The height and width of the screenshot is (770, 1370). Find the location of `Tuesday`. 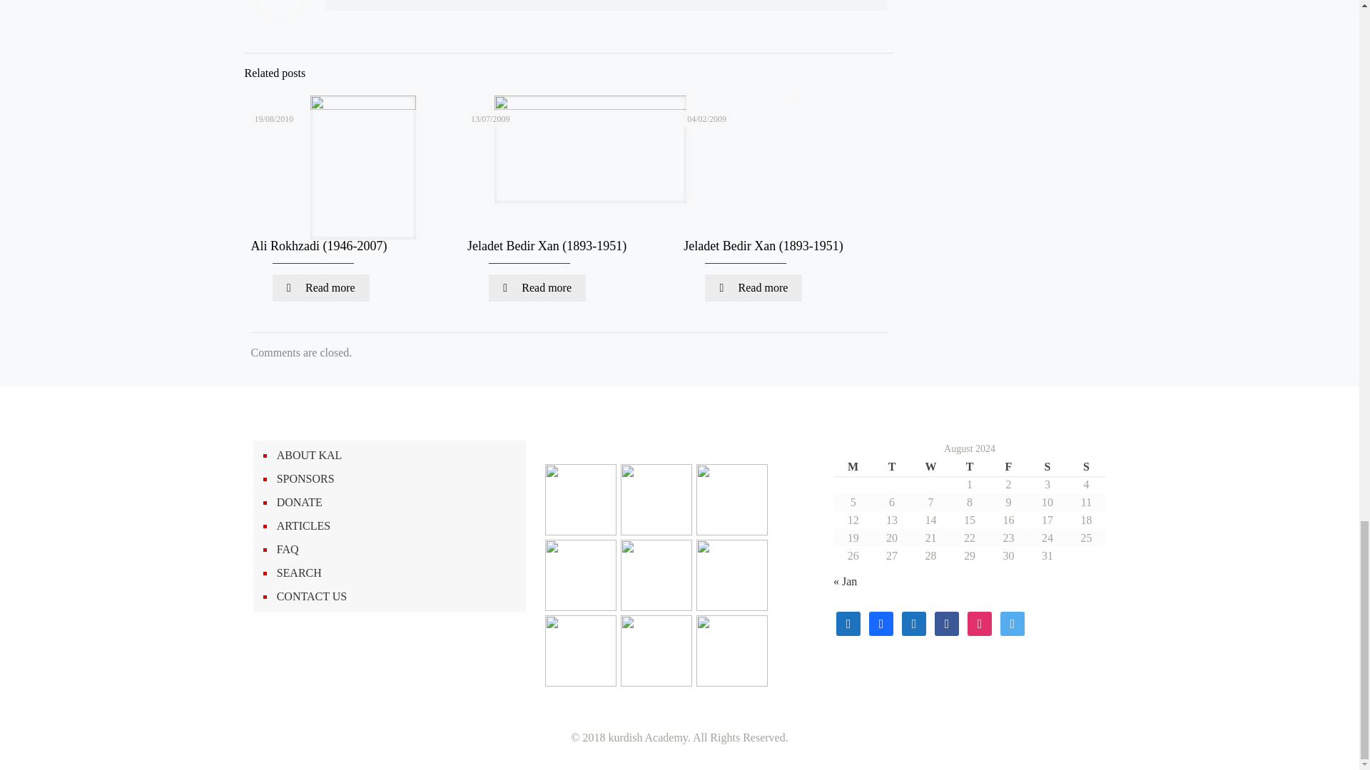

Tuesday is located at coordinates (892, 466).